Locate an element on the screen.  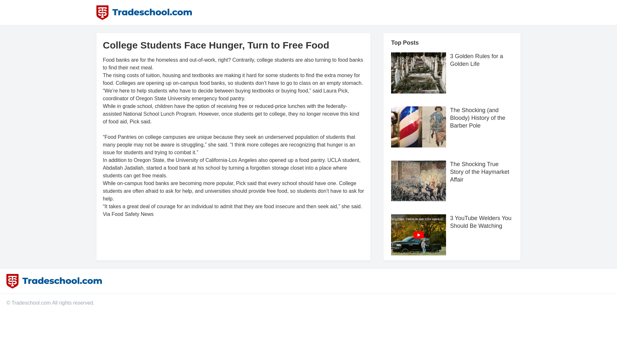
The Shocking True Story of the Haymarket Affair is located at coordinates (481, 181).